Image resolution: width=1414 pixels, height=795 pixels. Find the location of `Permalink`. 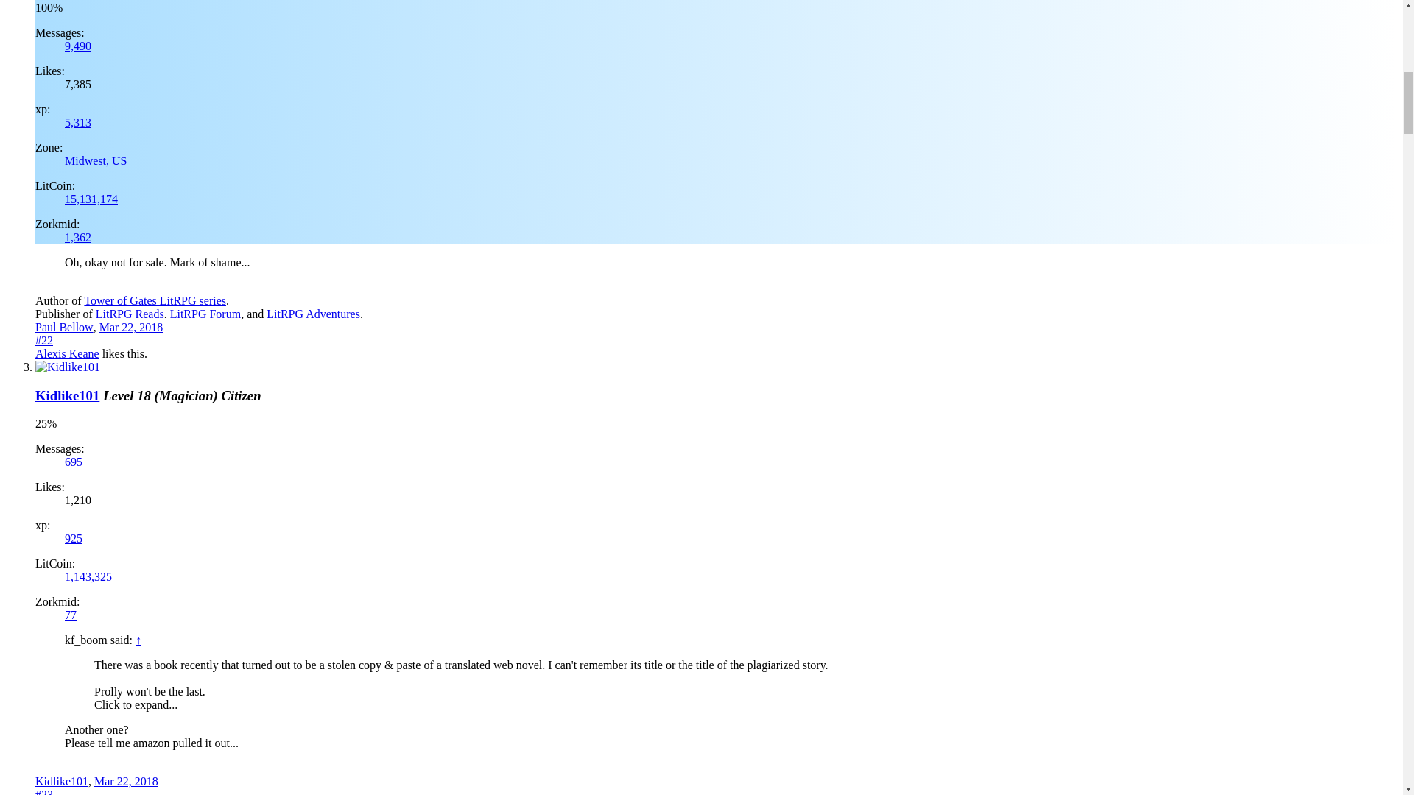

Permalink is located at coordinates (44, 340).